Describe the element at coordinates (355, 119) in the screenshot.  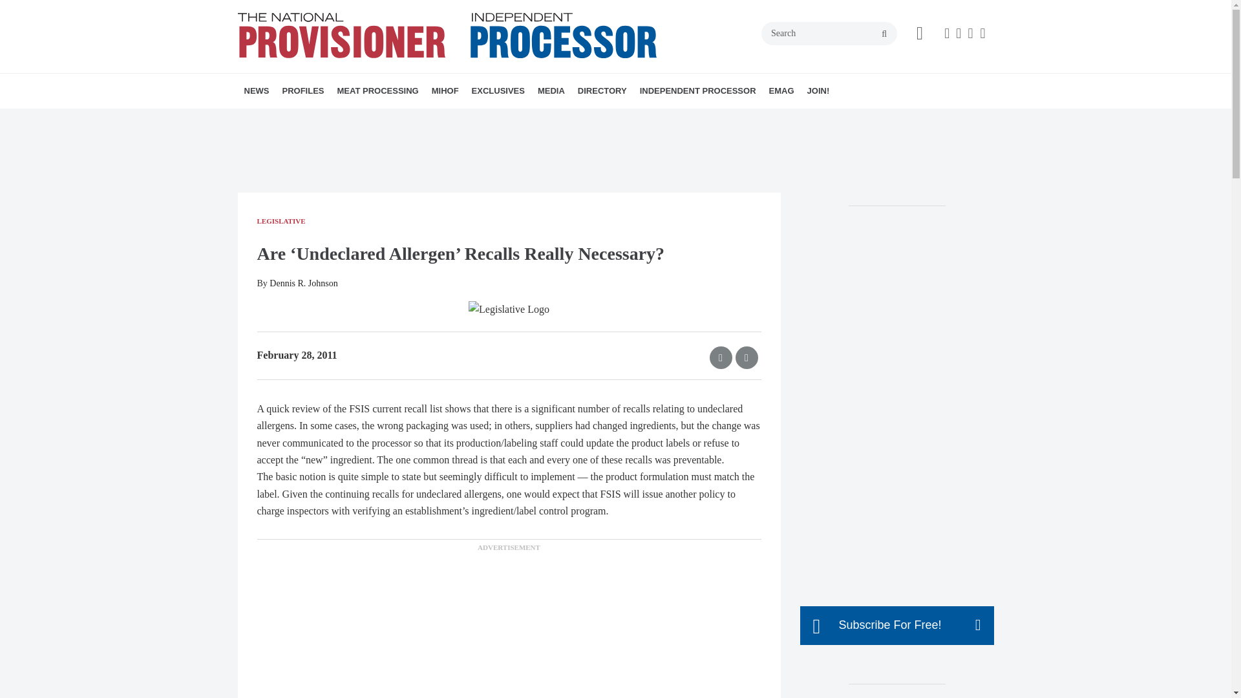
I see `PROCESSOR PROFILES` at that location.